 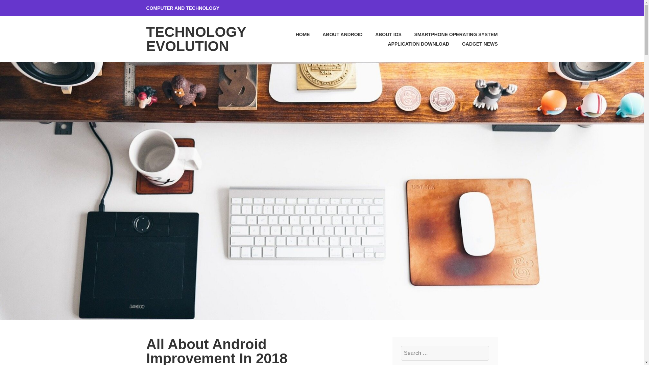 What do you see at coordinates (474, 44) in the screenshot?
I see `GADGET NEWS` at bounding box center [474, 44].